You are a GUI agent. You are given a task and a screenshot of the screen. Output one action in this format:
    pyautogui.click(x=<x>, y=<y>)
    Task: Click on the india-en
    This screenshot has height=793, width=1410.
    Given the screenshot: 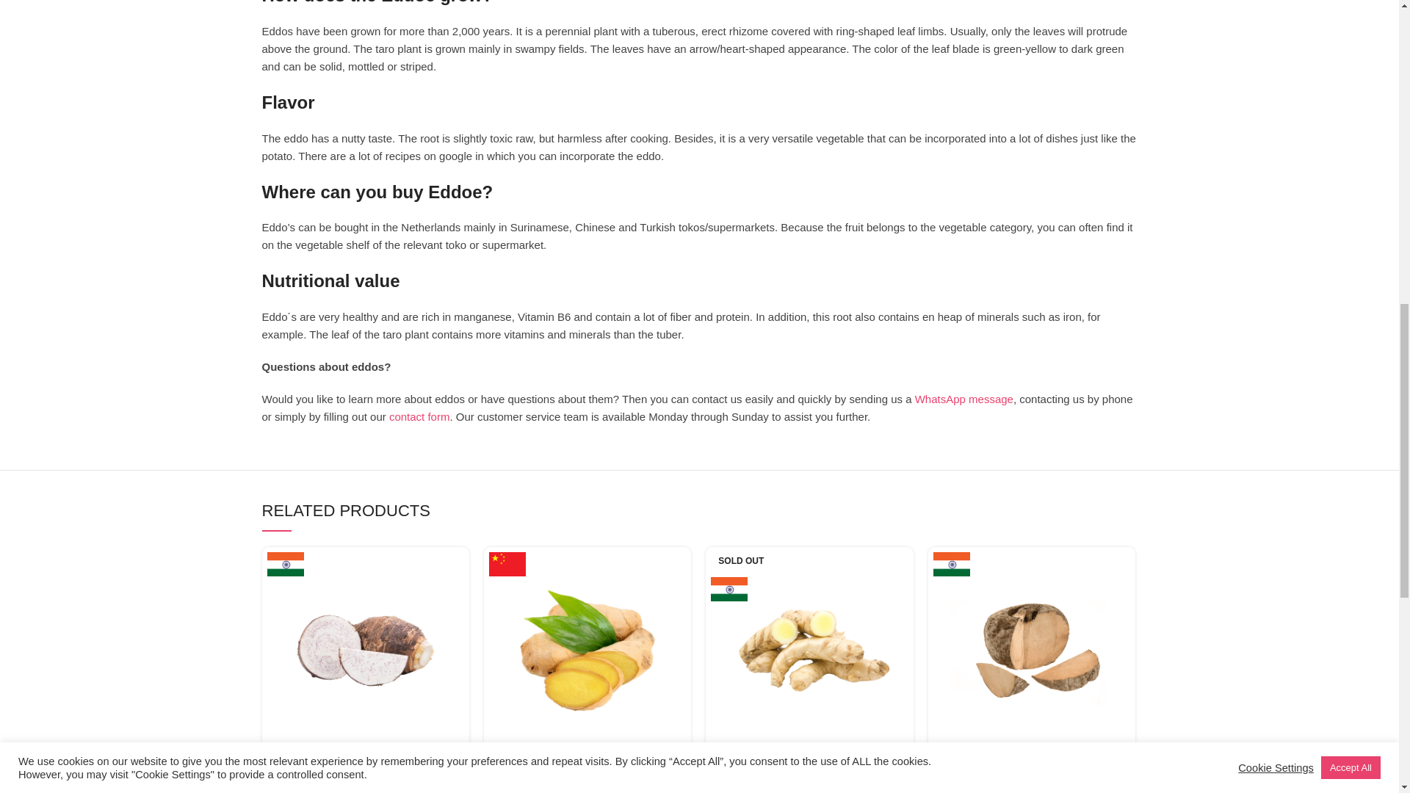 What is the action you would take?
    pyautogui.click(x=286, y=564)
    